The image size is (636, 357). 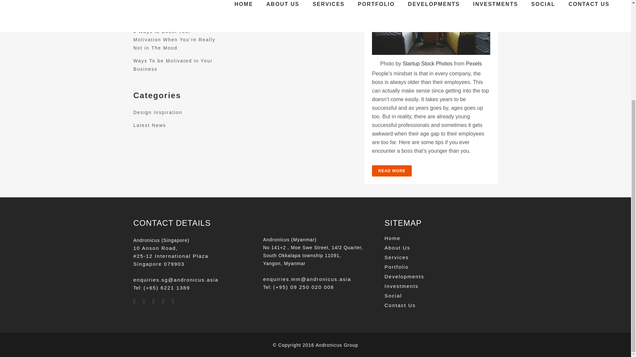 What do you see at coordinates (149, 125) in the screenshot?
I see `Latest News` at bounding box center [149, 125].